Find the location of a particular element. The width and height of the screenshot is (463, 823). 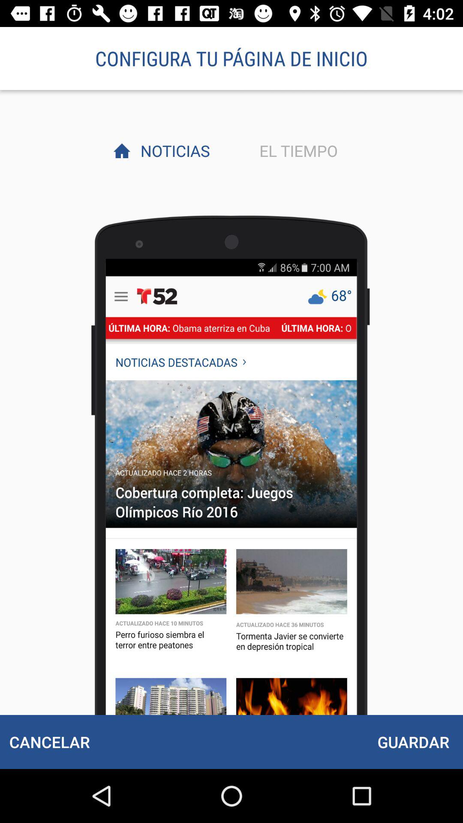

launch the icon next to the guardar item is located at coordinates (49, 742).